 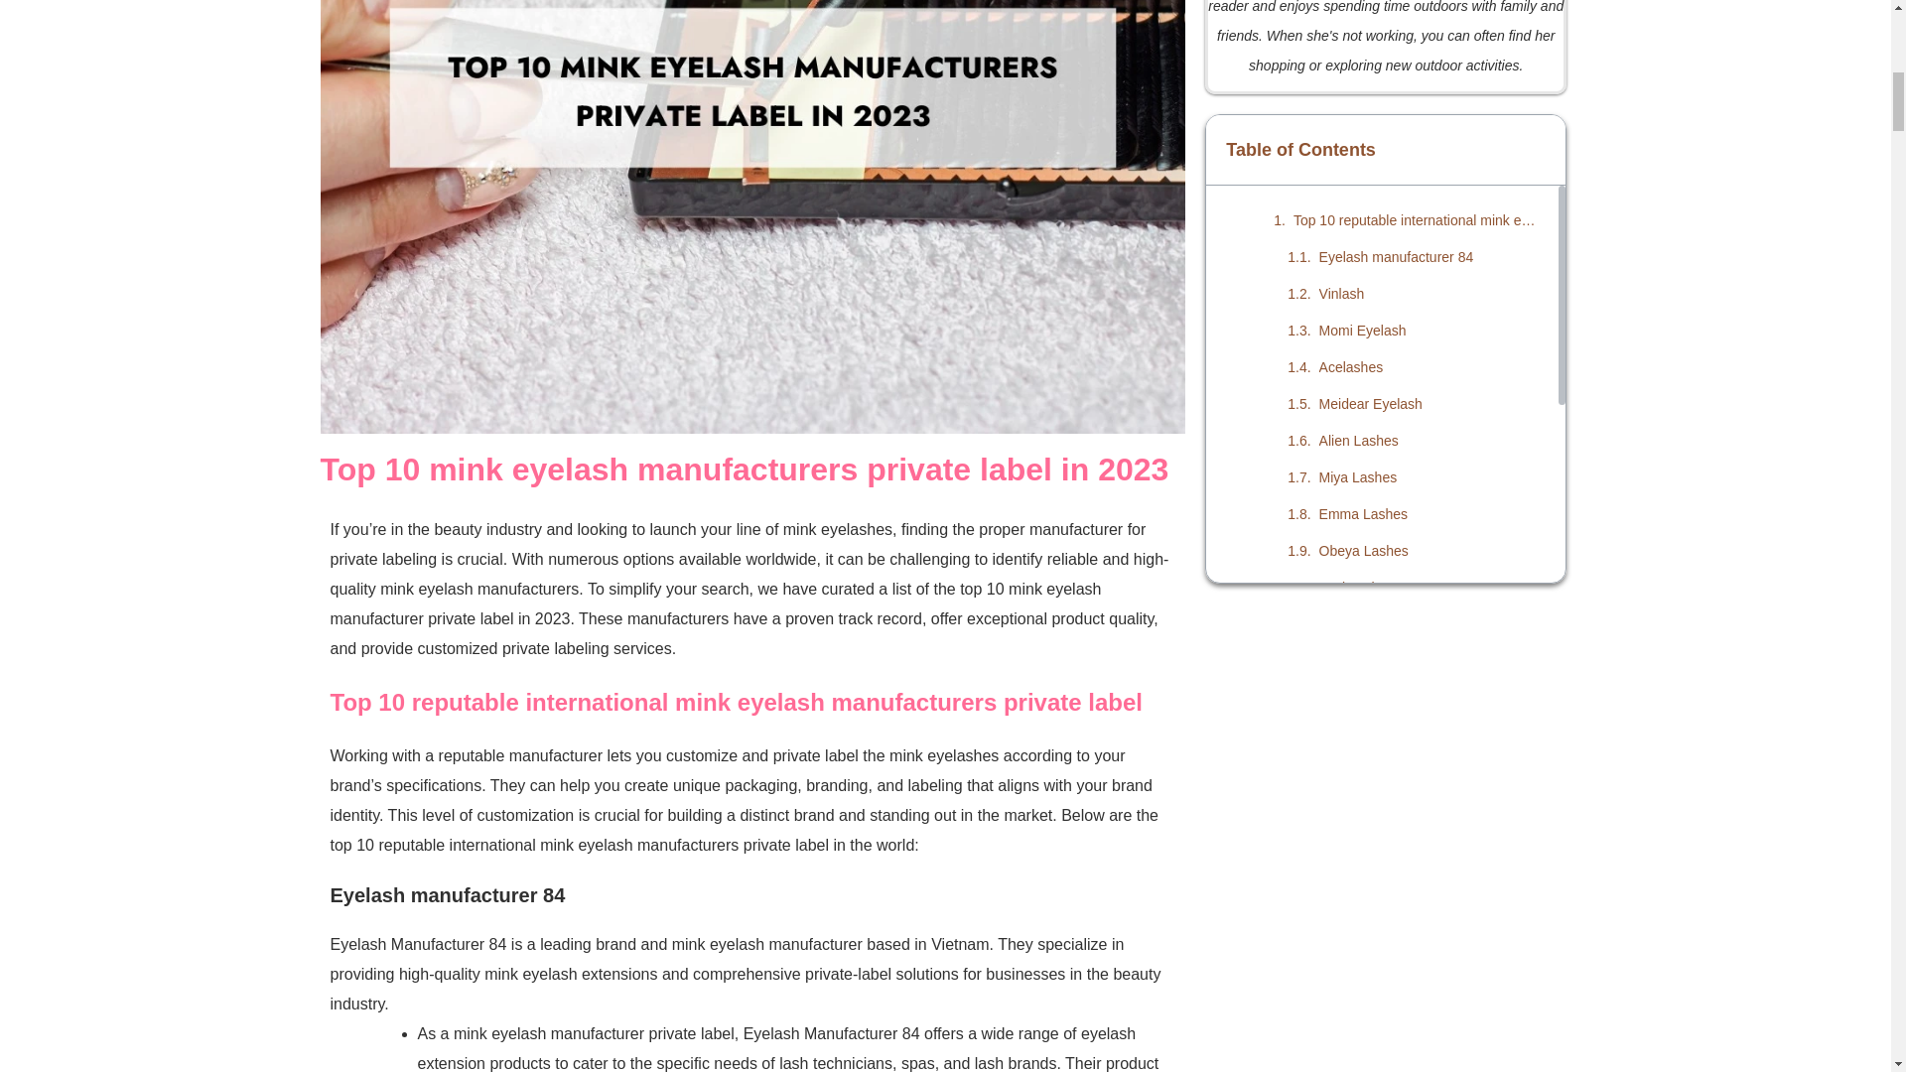 I want to click on Momi Eyelash, so click(x=1362, y=330).